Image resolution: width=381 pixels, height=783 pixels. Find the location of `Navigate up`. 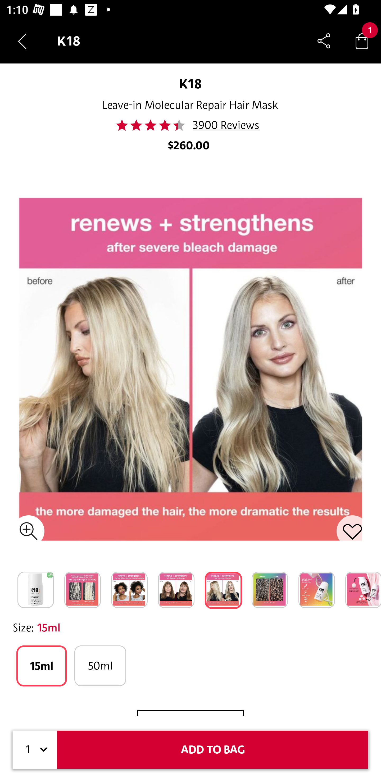

Navigate up is located at coordinates (22, 41).